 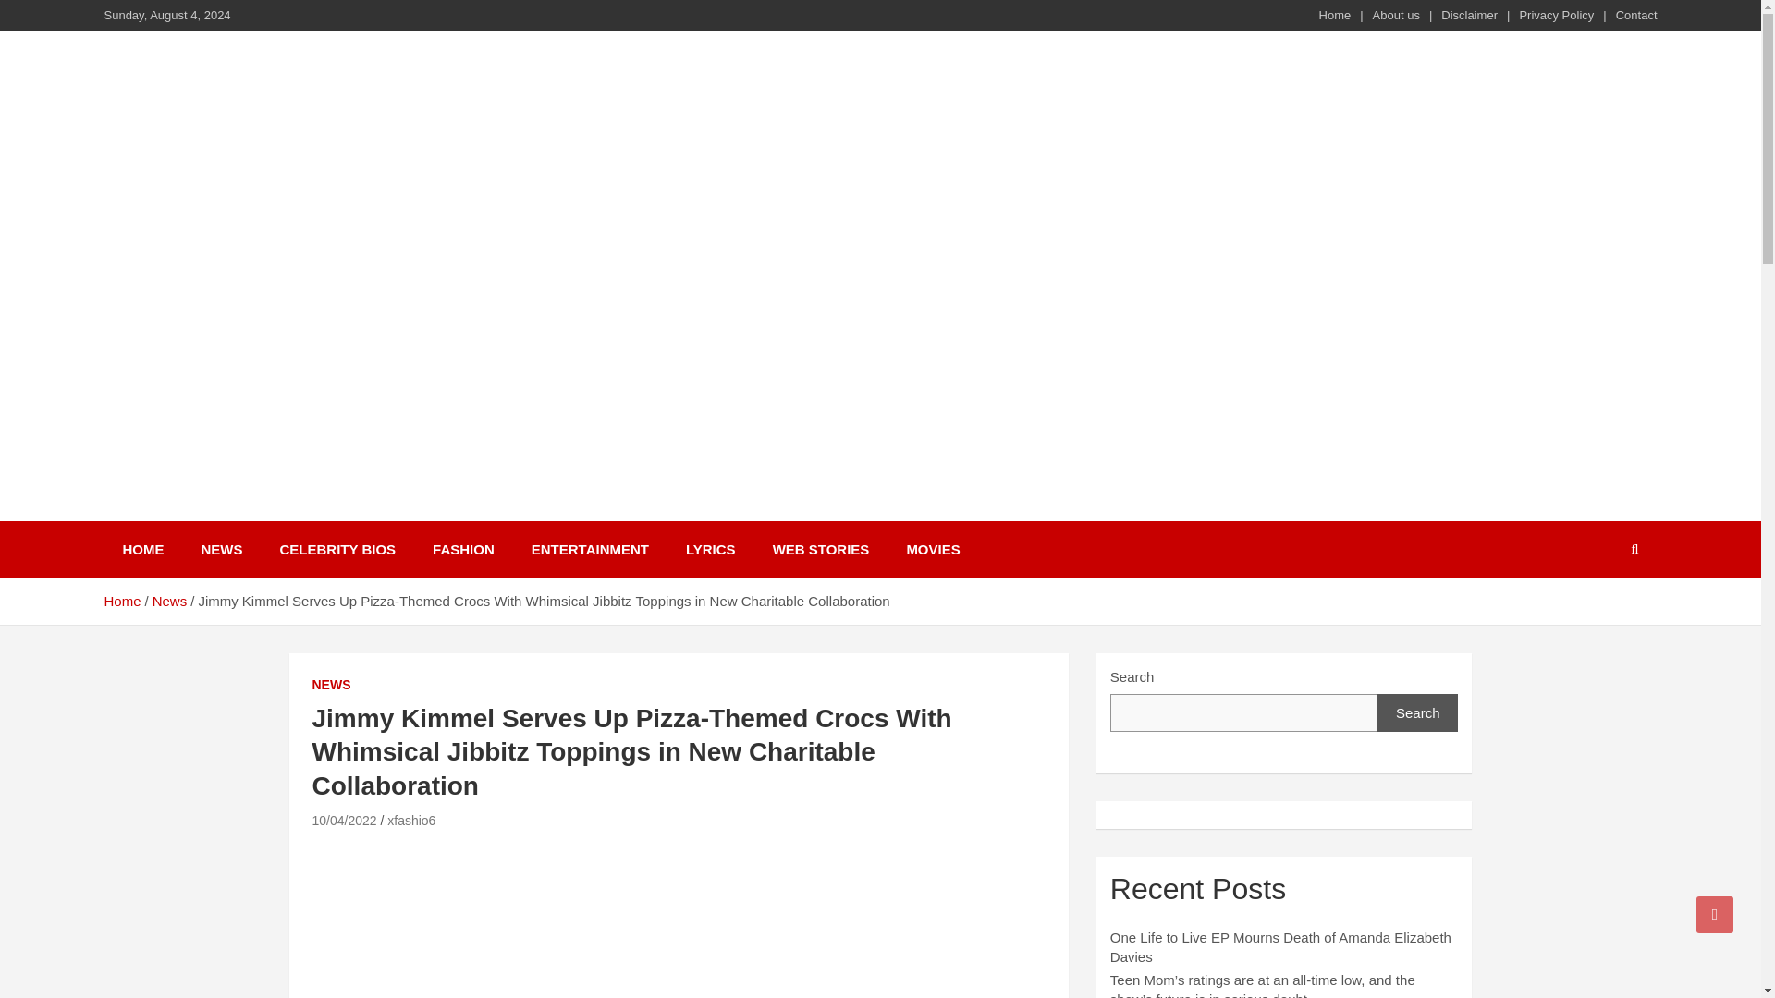 I want to click on About us, so click(x=1396, y=15).